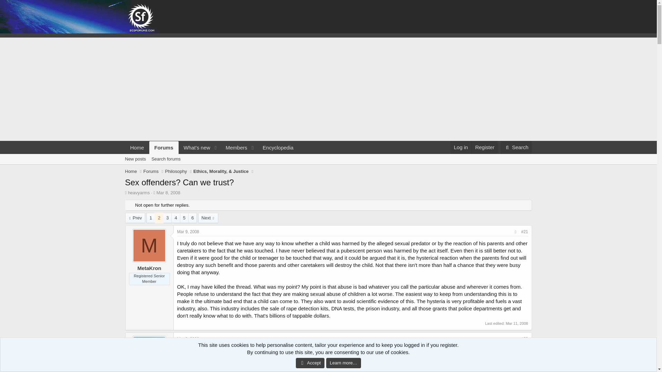  I want to click on Forums, so click(151, 172).